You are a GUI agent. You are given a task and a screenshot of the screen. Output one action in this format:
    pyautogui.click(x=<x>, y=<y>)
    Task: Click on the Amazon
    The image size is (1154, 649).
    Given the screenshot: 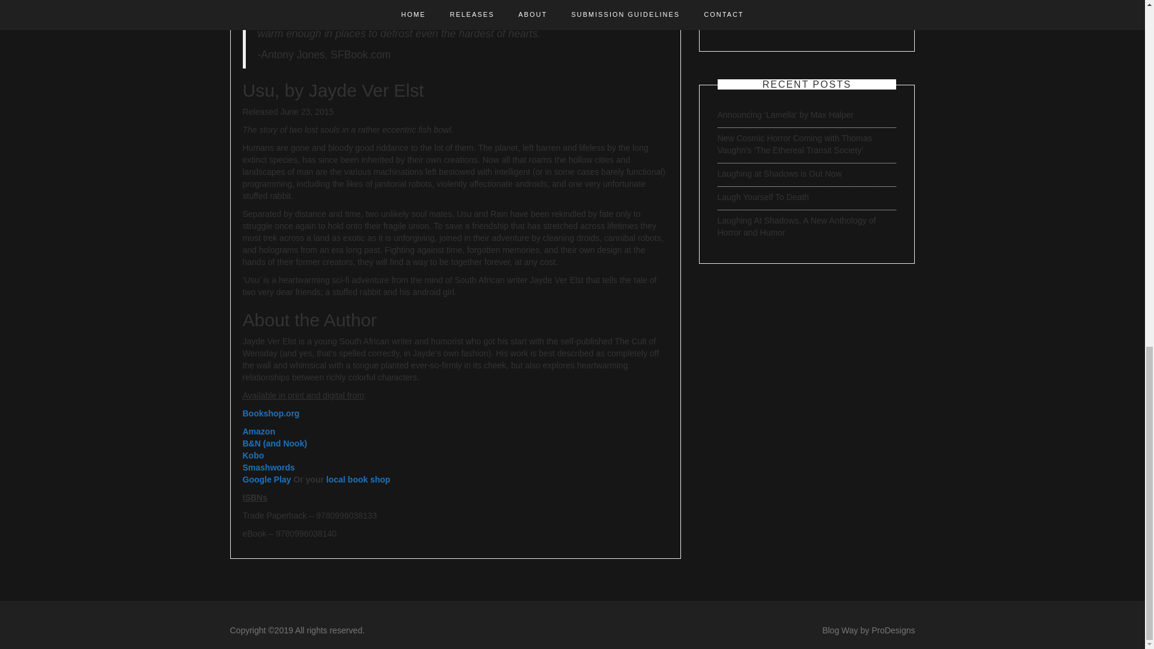 What is the action you would take?
    pyautogui.click(x=258, y=431)
    